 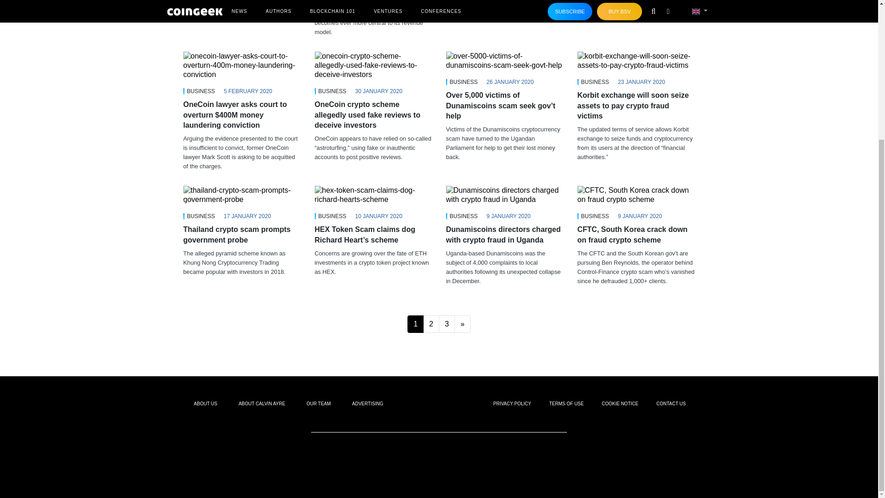 What do you see at coordinates (505, 61) in the screenshot?
I see `over-5000-victims-of-dunamiscoins-scam-seek-govt-help` at bounding box center [505, 61].